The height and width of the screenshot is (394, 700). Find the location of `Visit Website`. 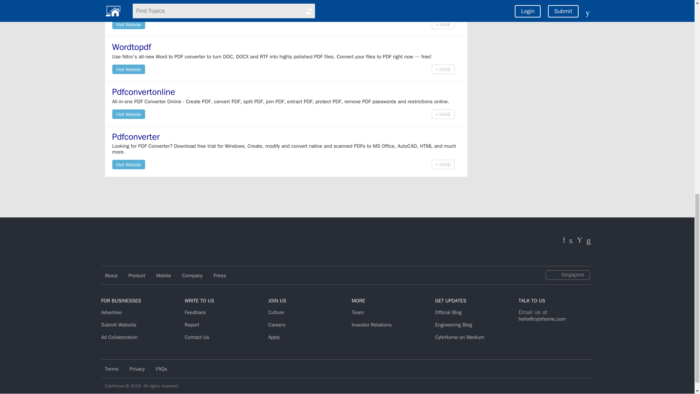

Visit Website is located at coordinates (128, 24).